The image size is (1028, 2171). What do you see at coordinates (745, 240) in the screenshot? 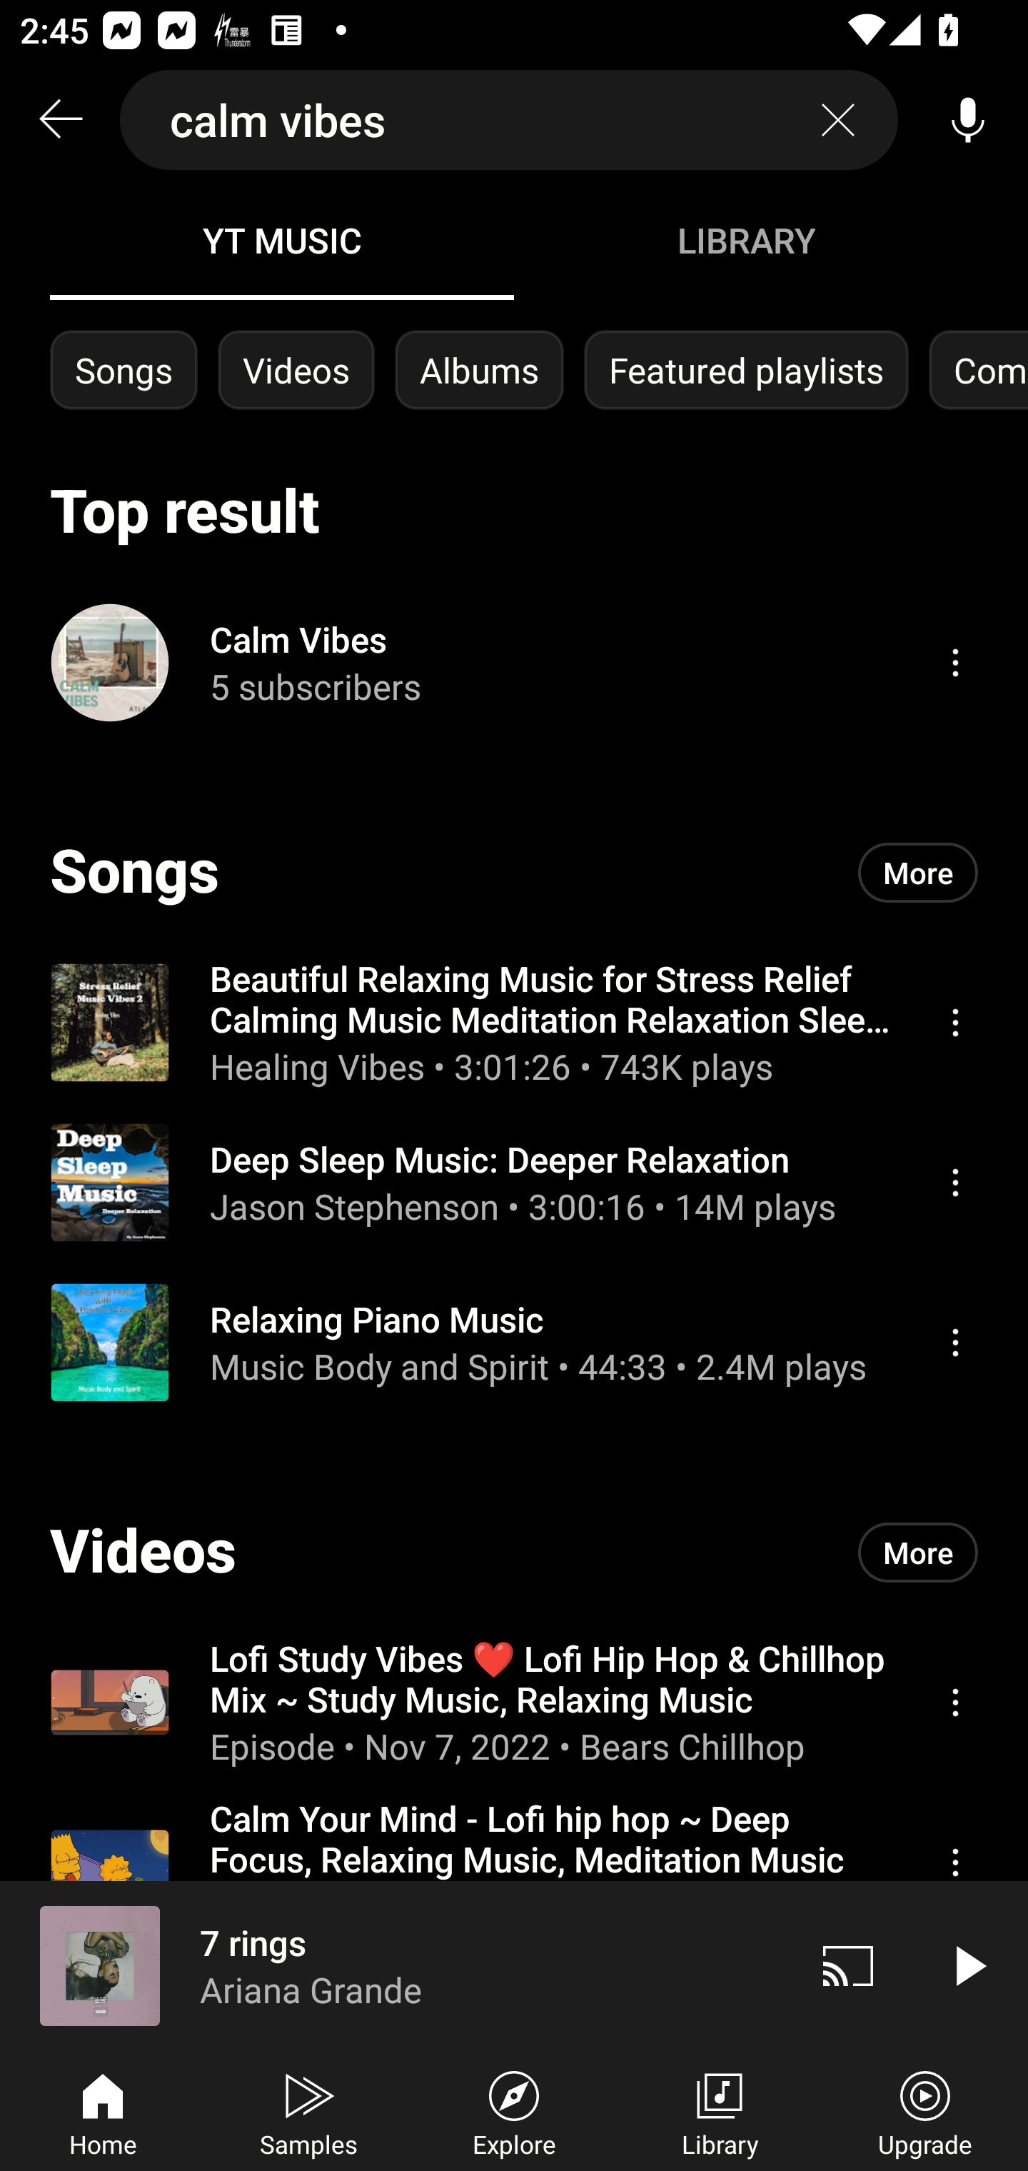
I see `Library LIBRARY` at bounding box center [745, 240].